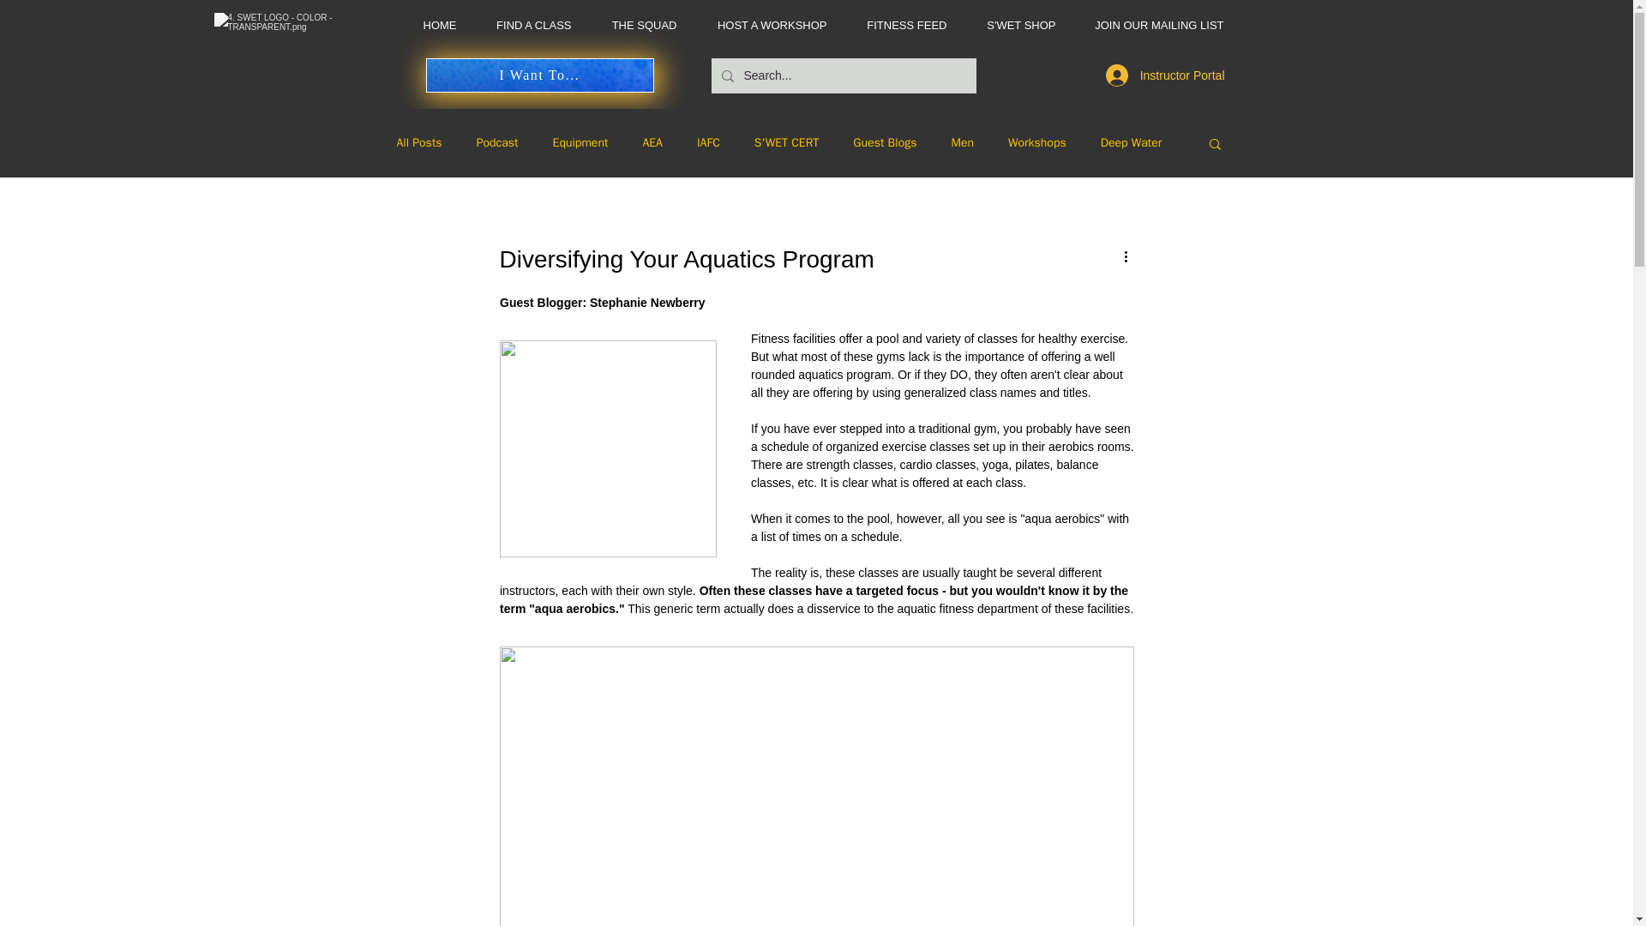  Describe the element at coordinates (885, 142) in the screenshot. I see `Guest Blogs` at that location.